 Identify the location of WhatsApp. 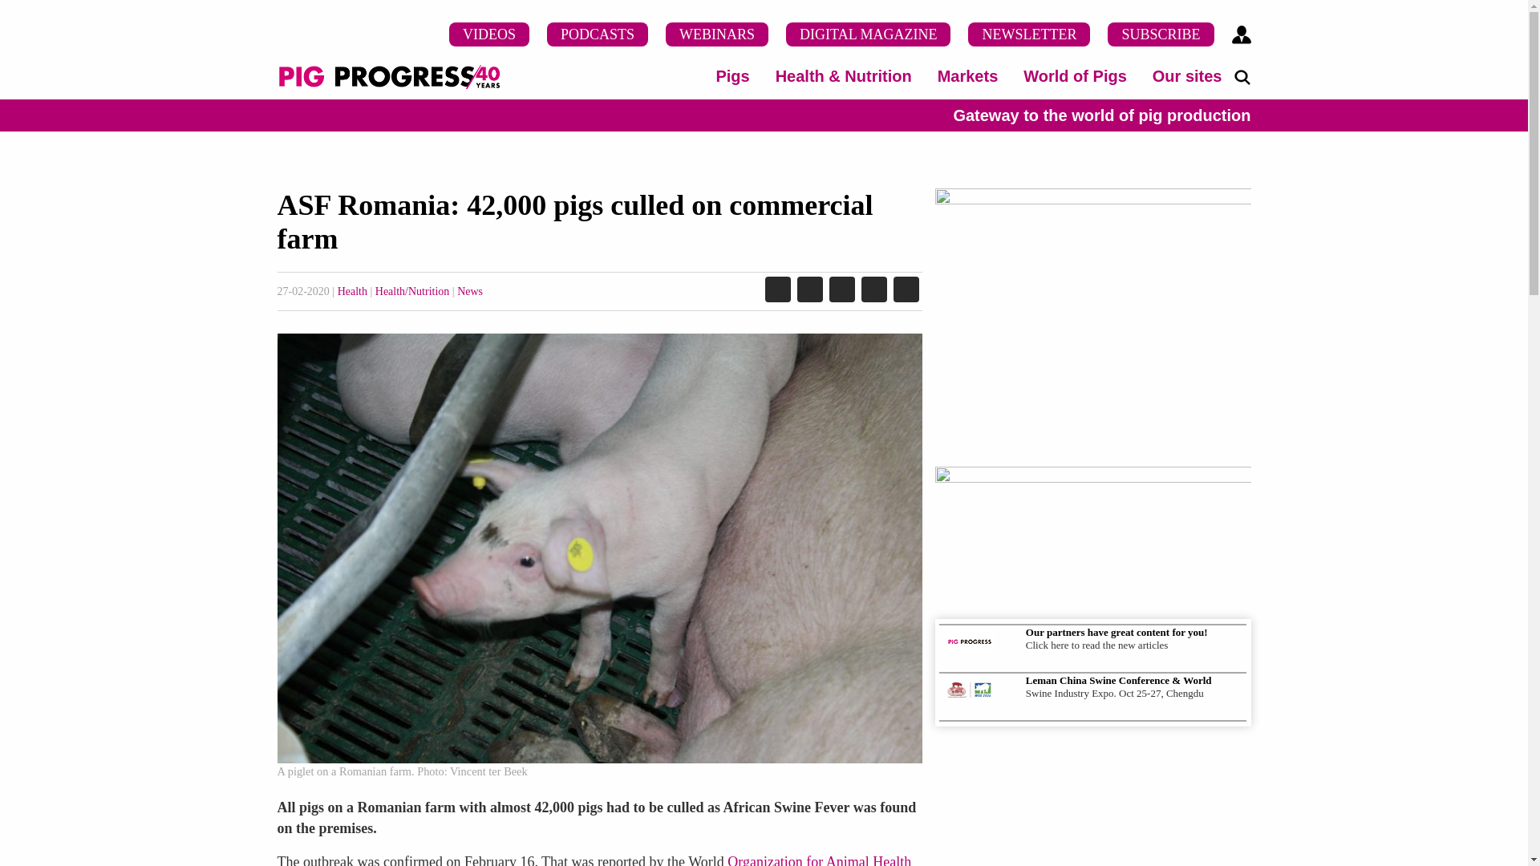
(873, 291).